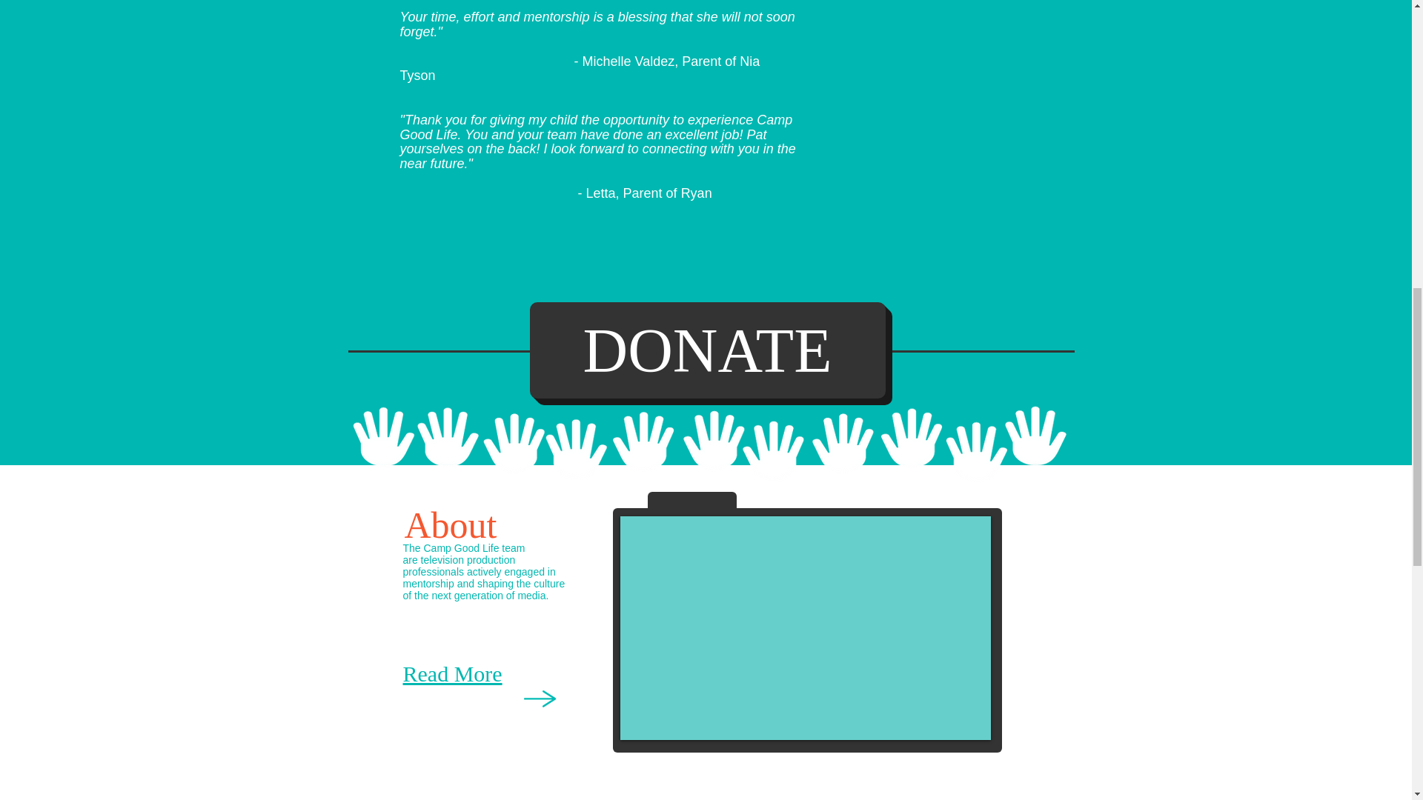  I want to click on DONATE, so click(707, 350).